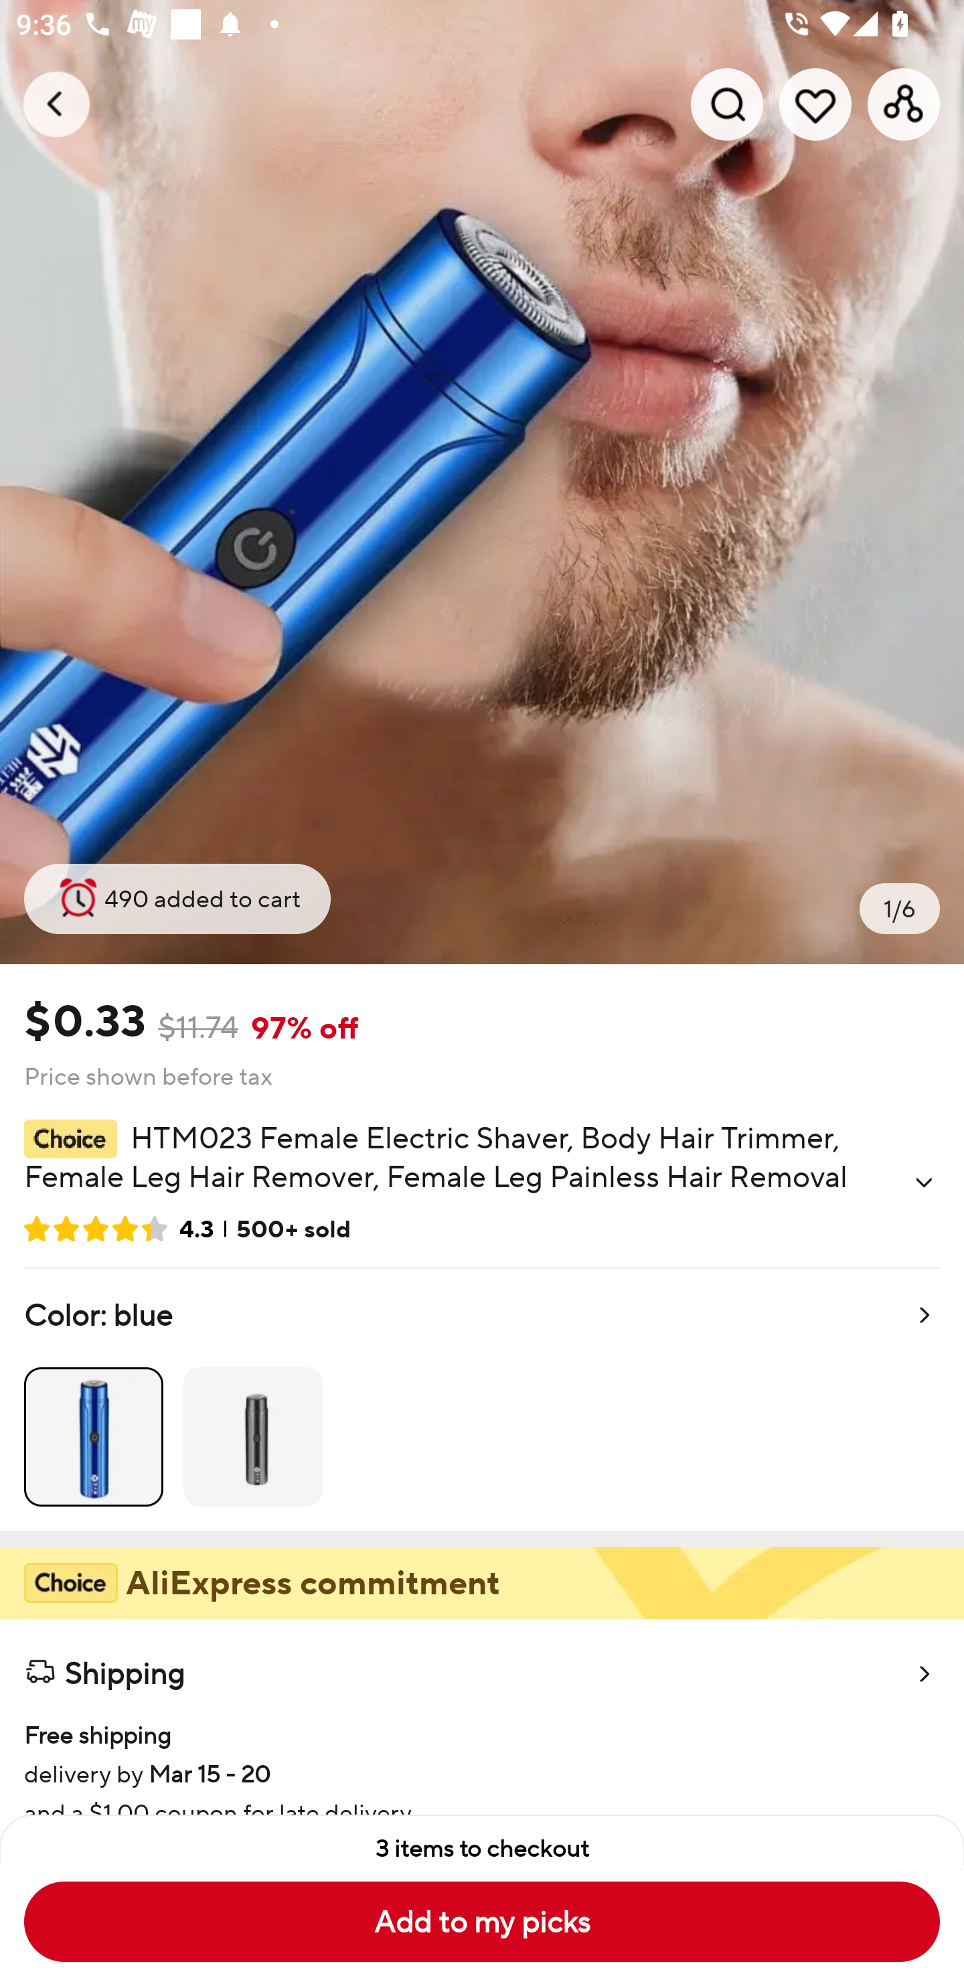 The image size is (964, 1982). I want to click on , so click(924, 1183).